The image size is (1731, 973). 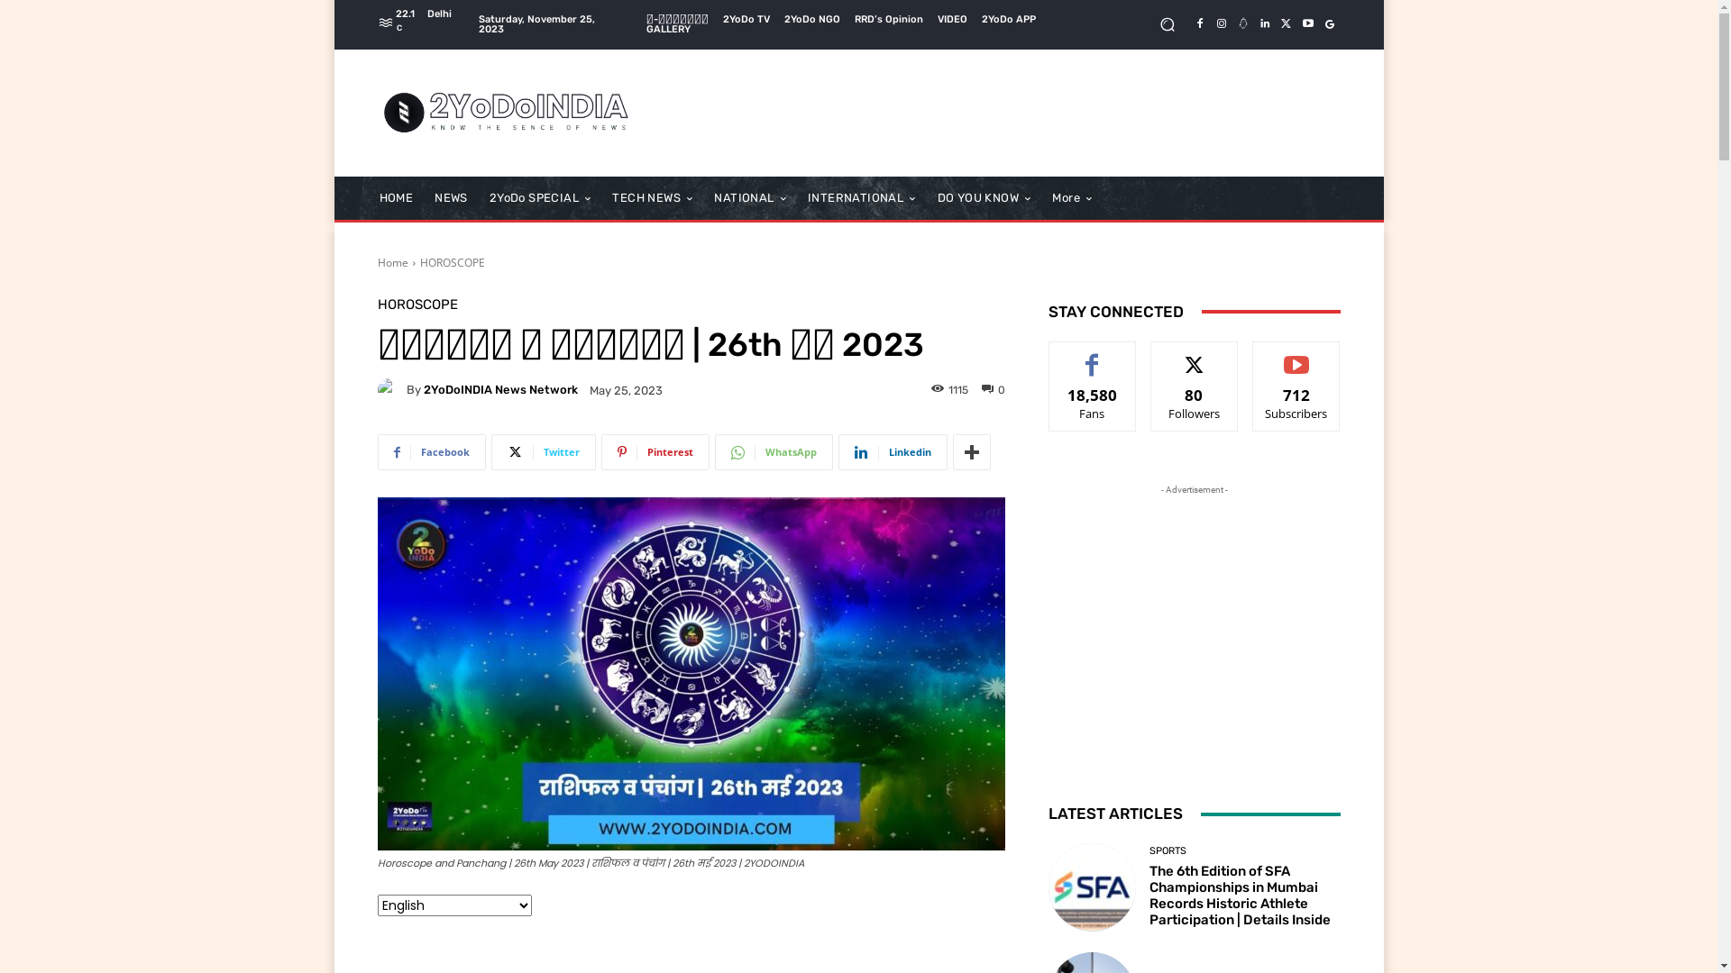 What do you see at coordinates (812, 20) in the screenshot?
I see `2YoDo NGO` at bounding box center [812, 20].